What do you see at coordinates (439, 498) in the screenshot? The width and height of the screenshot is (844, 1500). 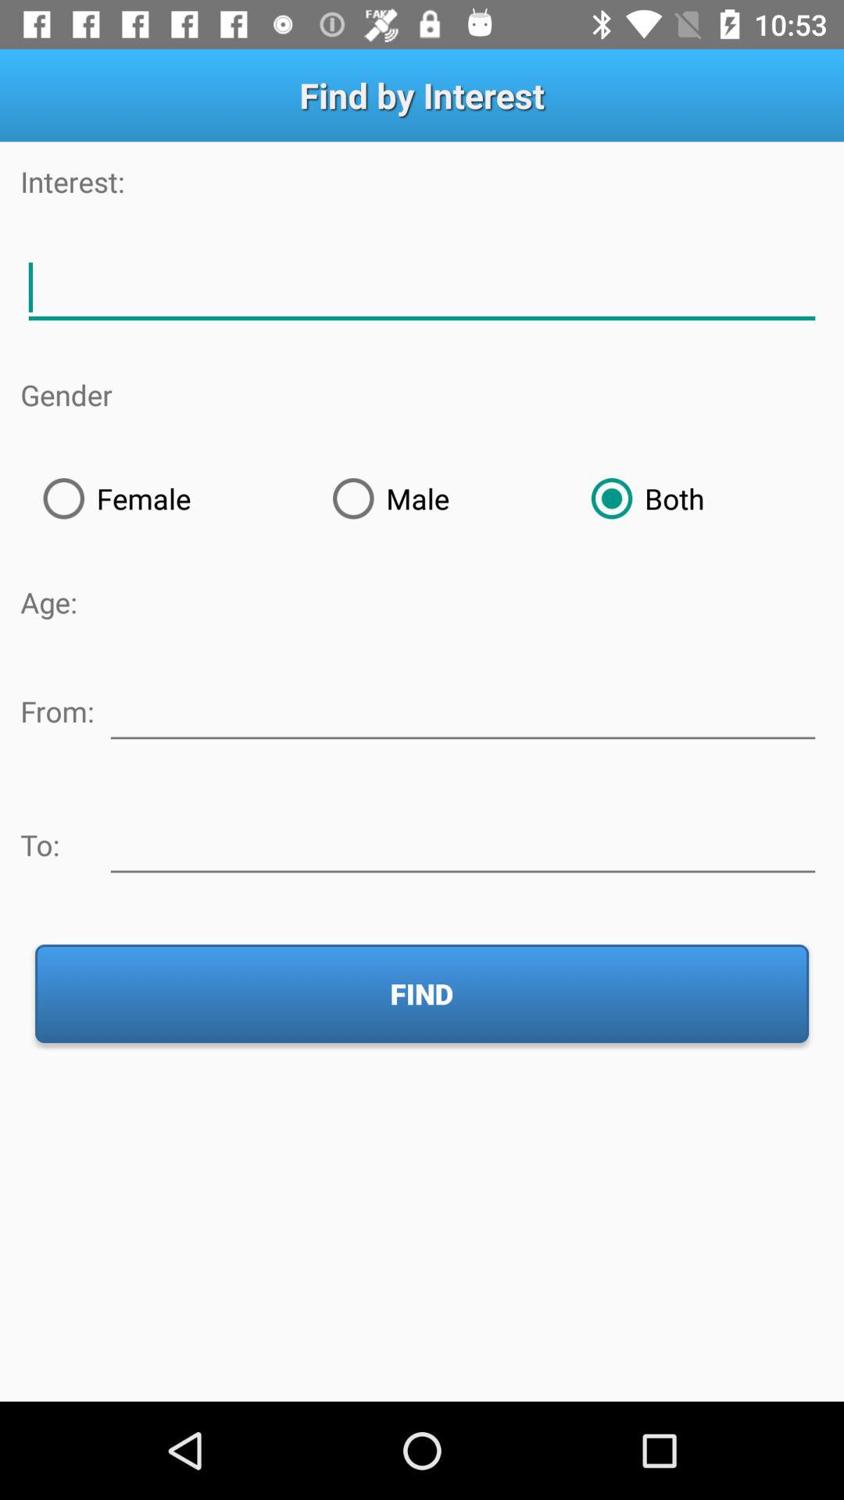 I see `choose the radio button to the right of the female icon` at bounding box center [439, 498].